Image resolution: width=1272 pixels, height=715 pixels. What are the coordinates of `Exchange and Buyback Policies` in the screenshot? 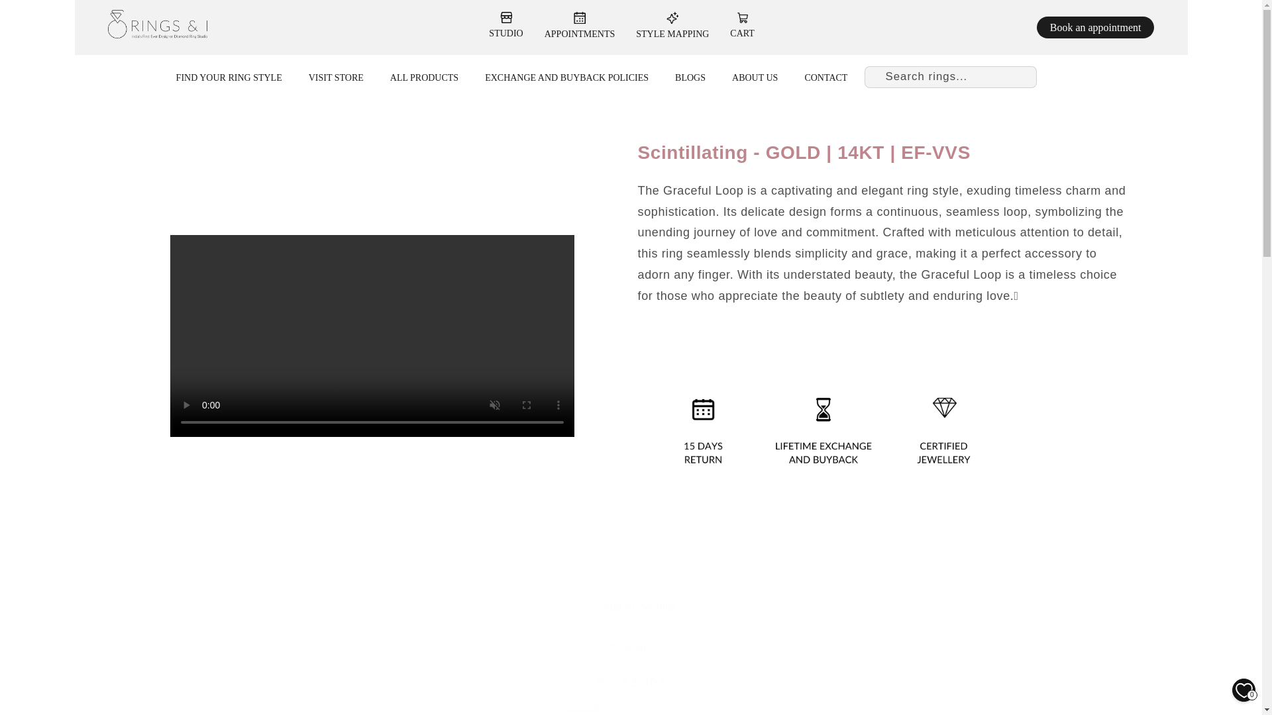 It's located at (566, 78).